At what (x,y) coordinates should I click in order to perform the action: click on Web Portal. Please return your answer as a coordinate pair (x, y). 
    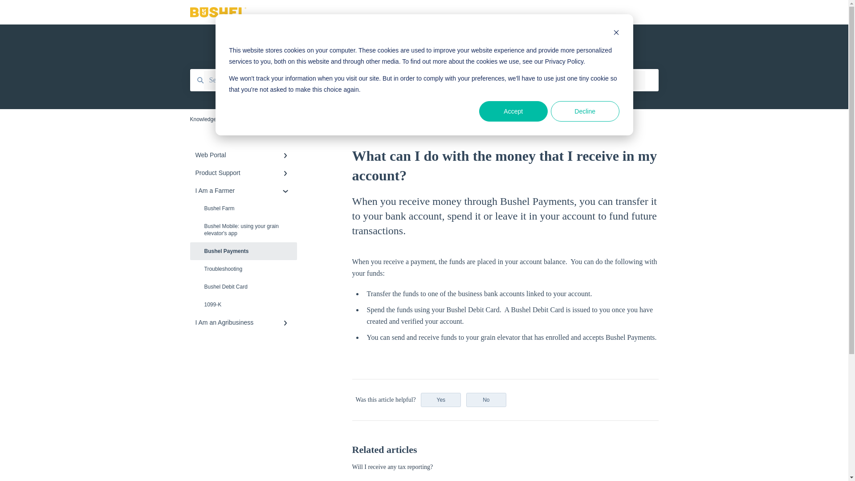
    Looking at the image, I should click on (243, 155).